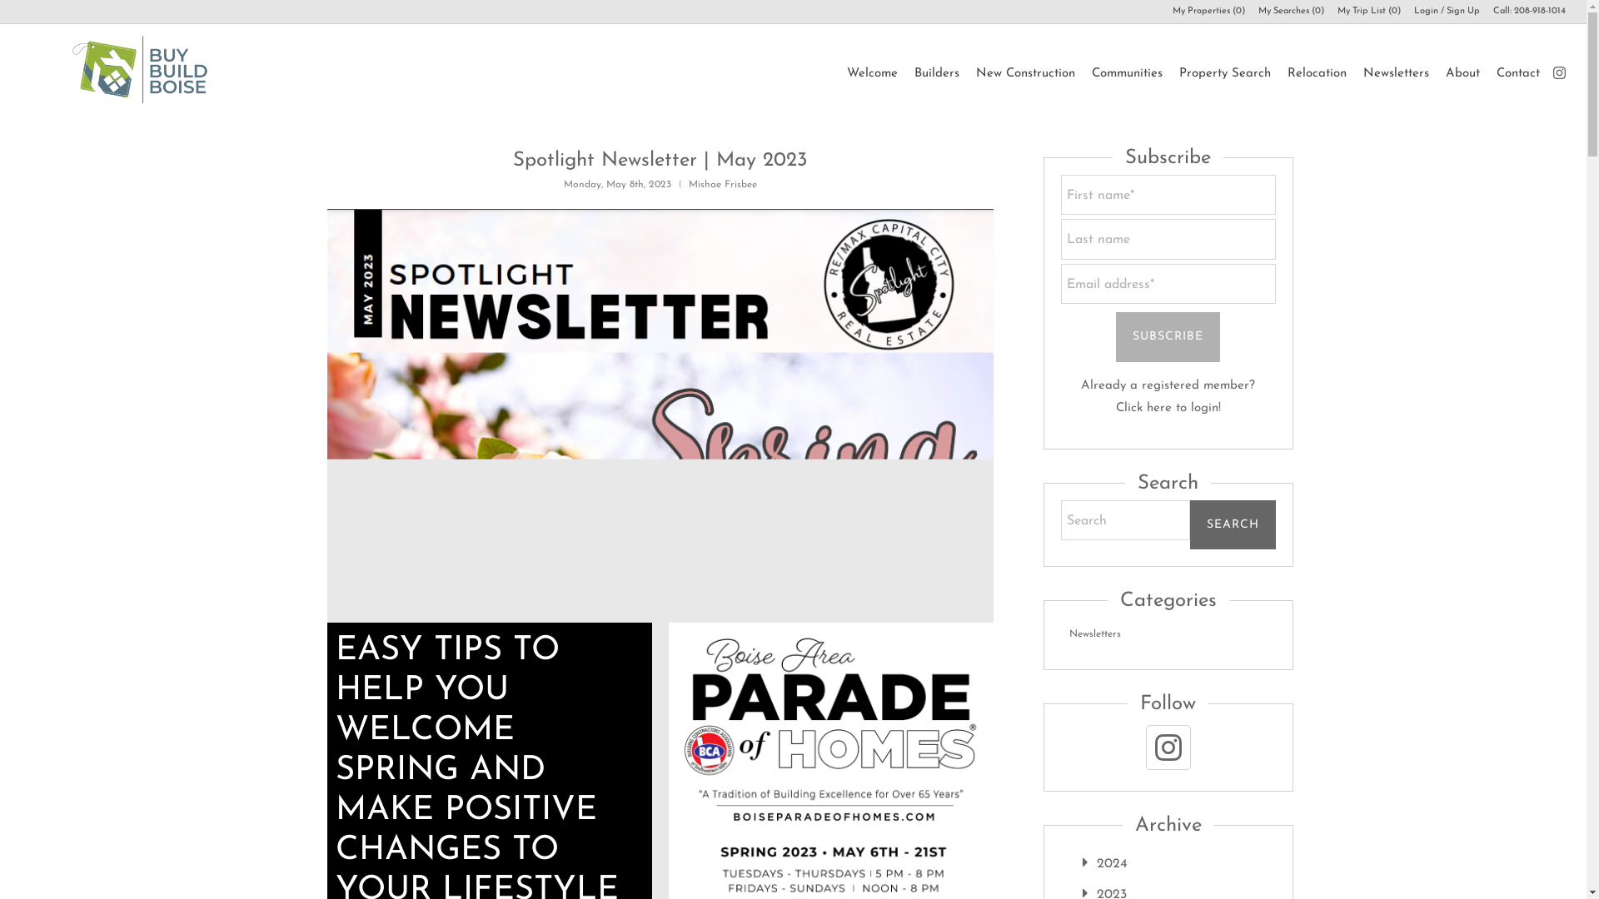 This screenshot has height=899, width=1599. I want to click on Builders, so click(936, 73).